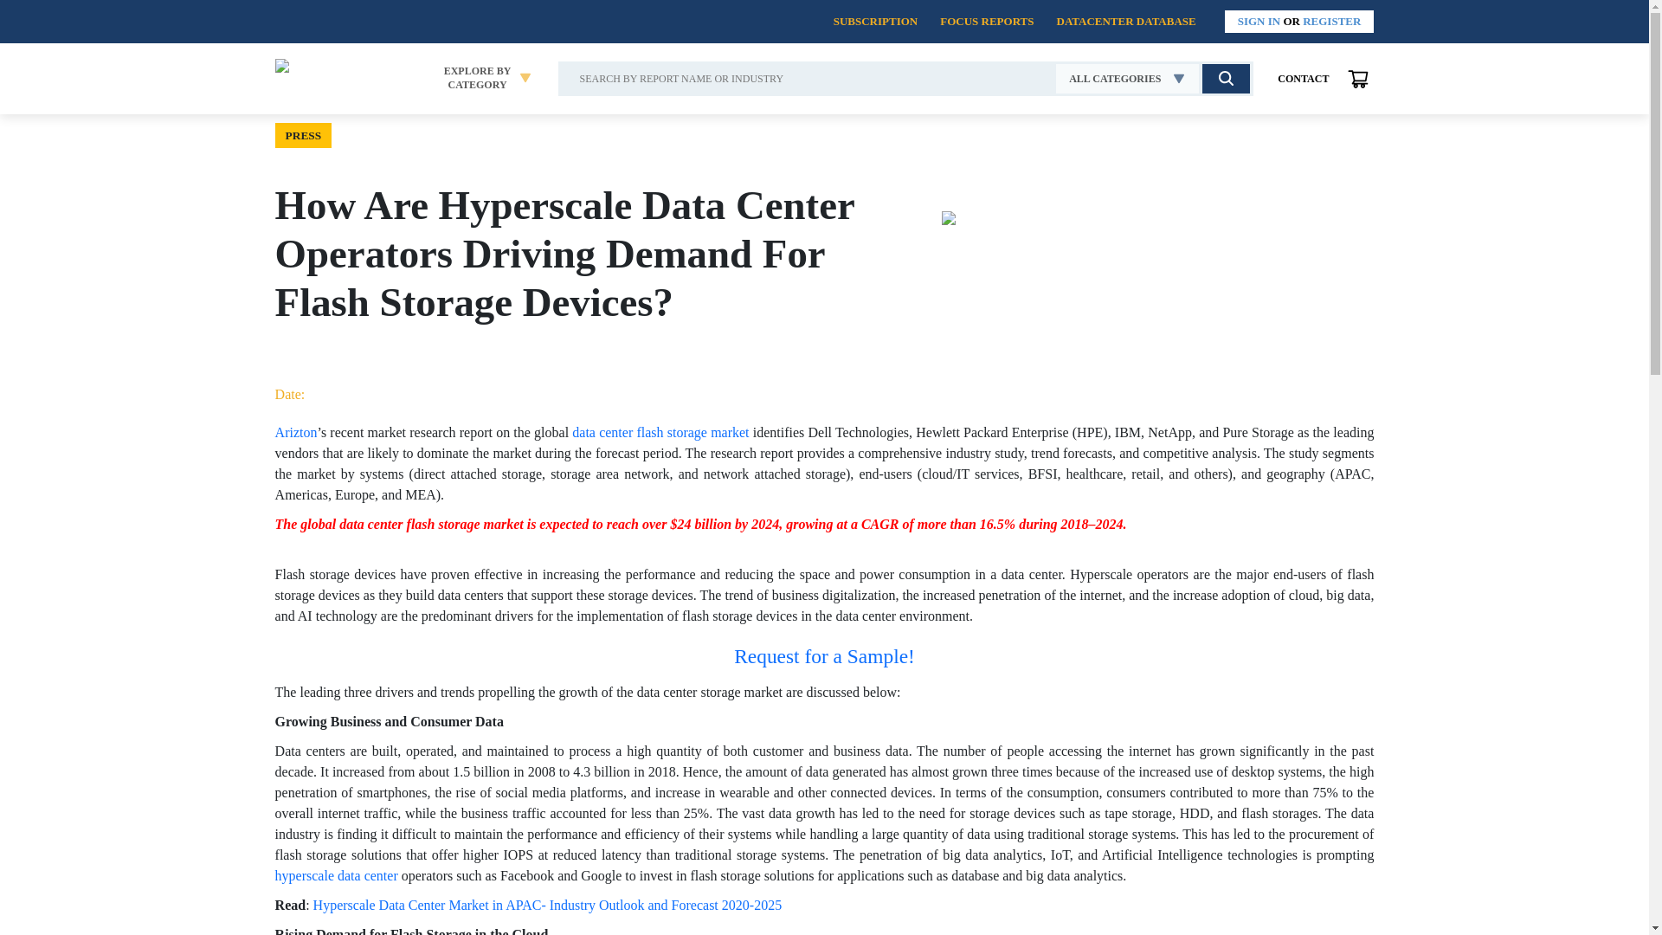 The height and width of the screenshot is (935, 1662). What do you see at coordinates (1125, 21) in the screenshot?
I see `DATACENTER DATABASE` at bounding box center [1125, 21].